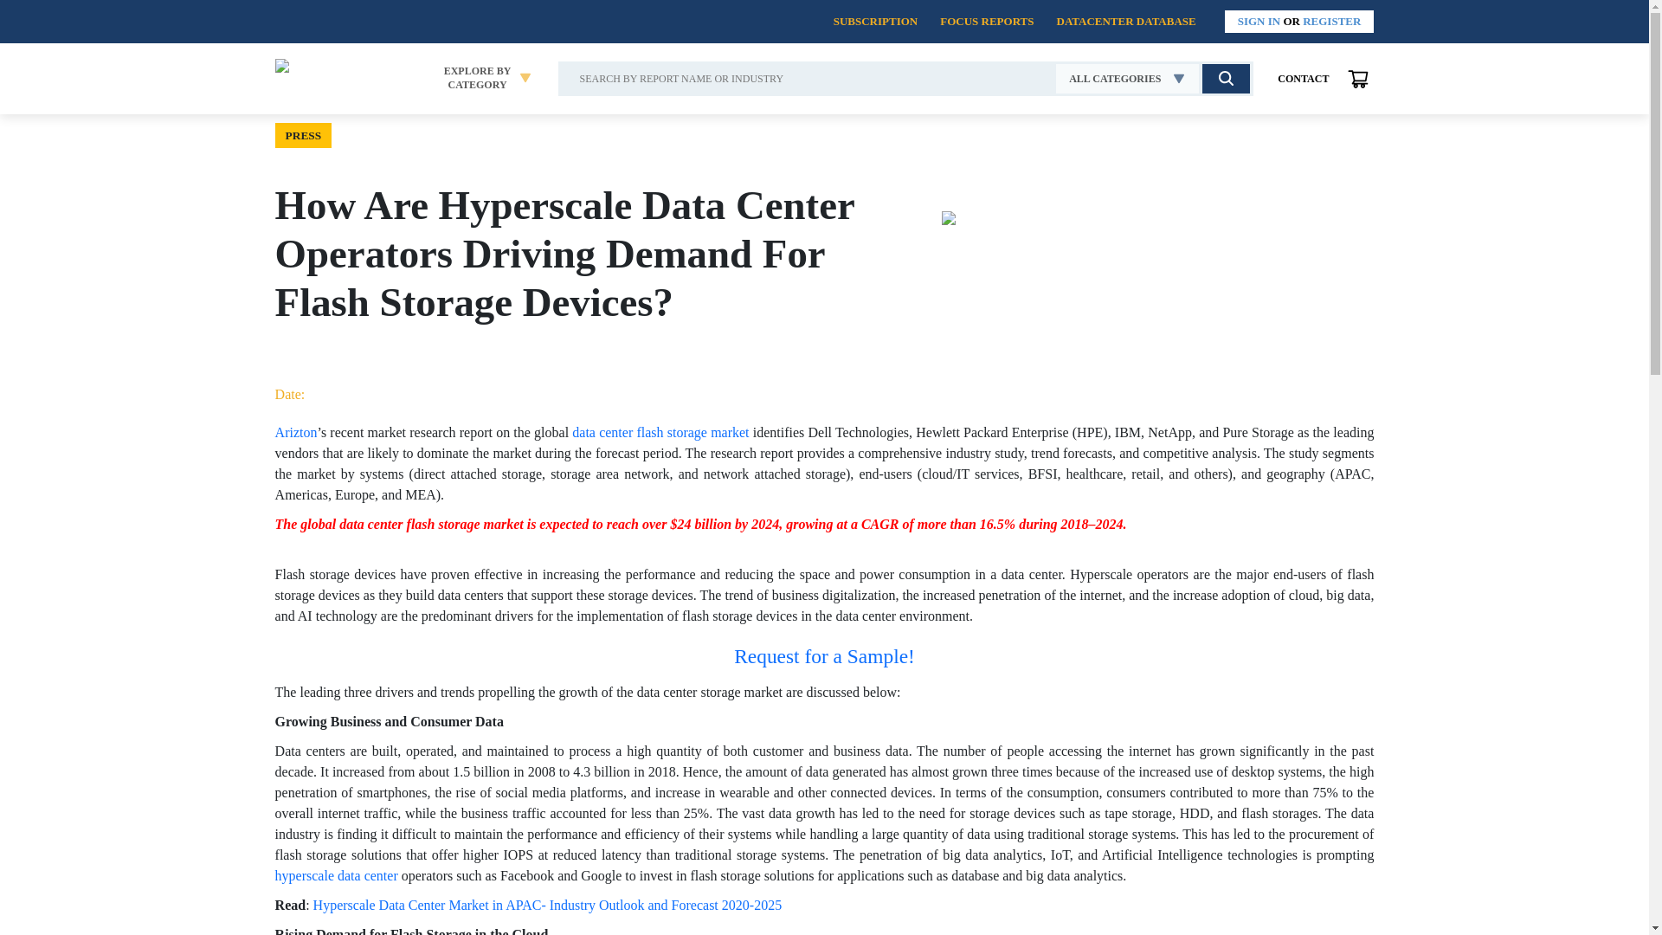 The height and width of the screenshot is (935, 1662). What do you see at coordinates (1125, 21) in the screenshot?
I see `DATACENTER DATABASE` at bounding box center [1125, 21].